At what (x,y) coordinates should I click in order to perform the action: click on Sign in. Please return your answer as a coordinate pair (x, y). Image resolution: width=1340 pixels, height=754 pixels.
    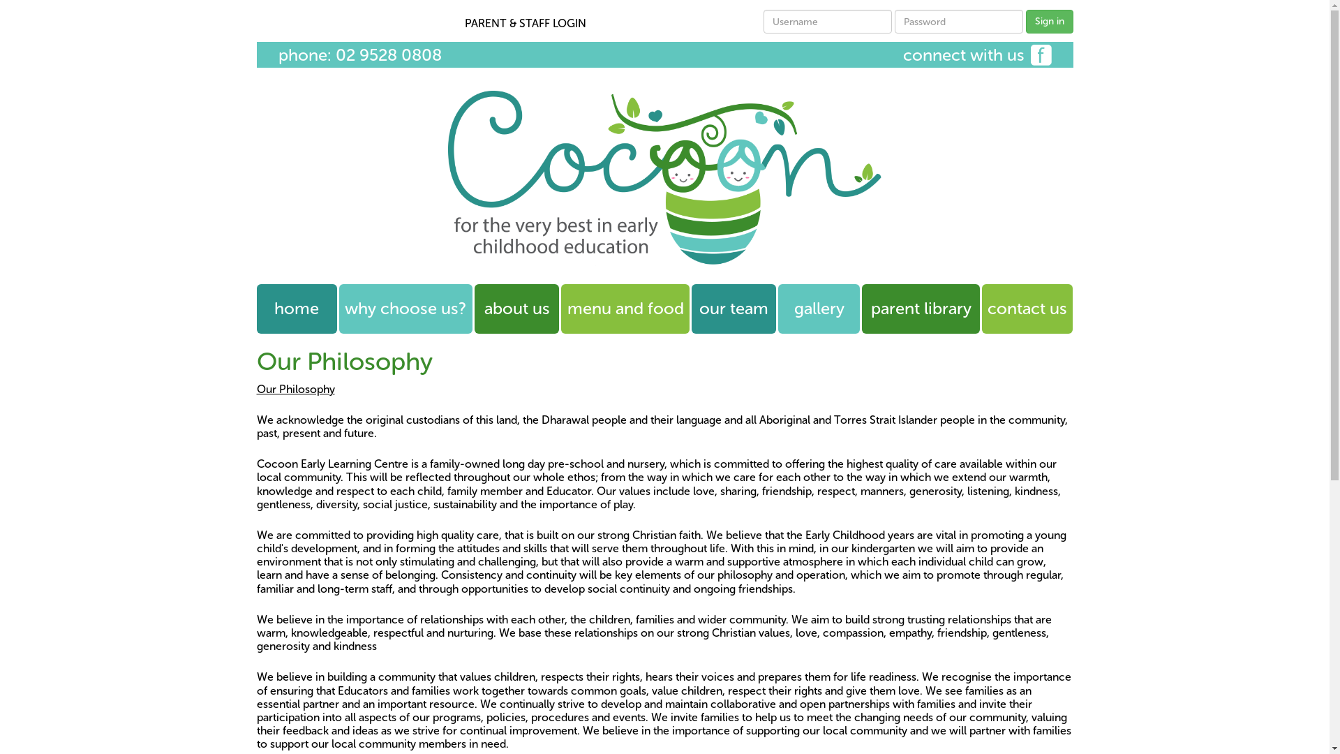
    Looking at the image, I should click on (1050, 22).